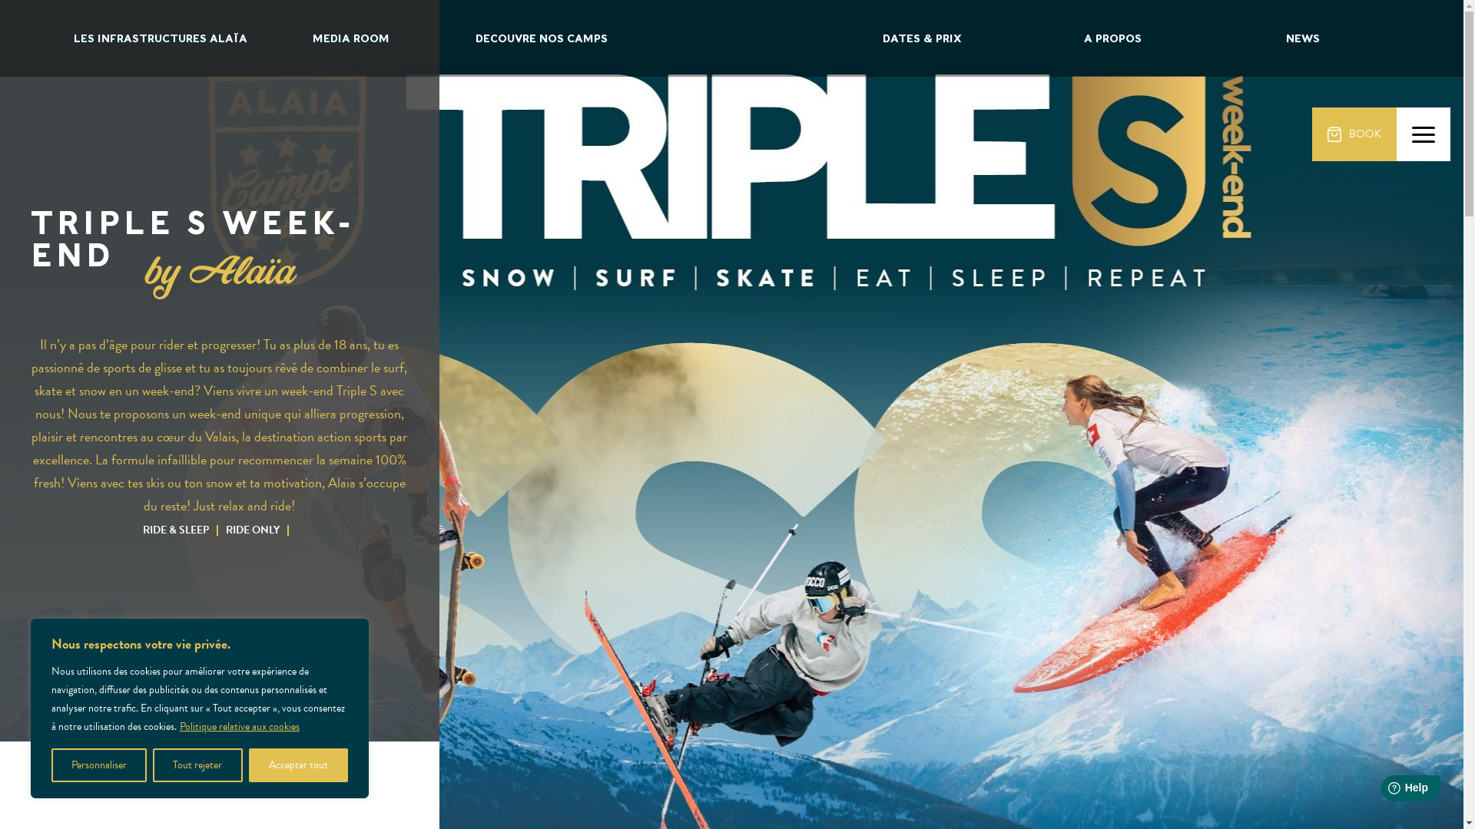  What do you see at coordinates (1112, 38) in the screenshot?
I see `A PROPOS` at bounding box center [1112, 38].